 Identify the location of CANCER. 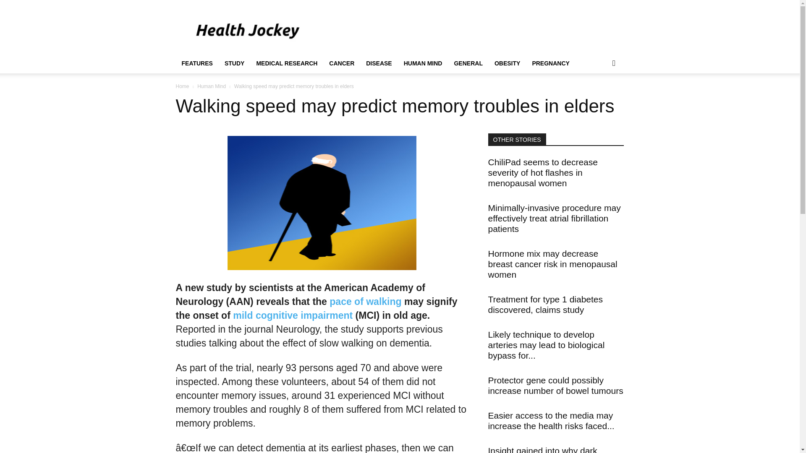
(342, 63).